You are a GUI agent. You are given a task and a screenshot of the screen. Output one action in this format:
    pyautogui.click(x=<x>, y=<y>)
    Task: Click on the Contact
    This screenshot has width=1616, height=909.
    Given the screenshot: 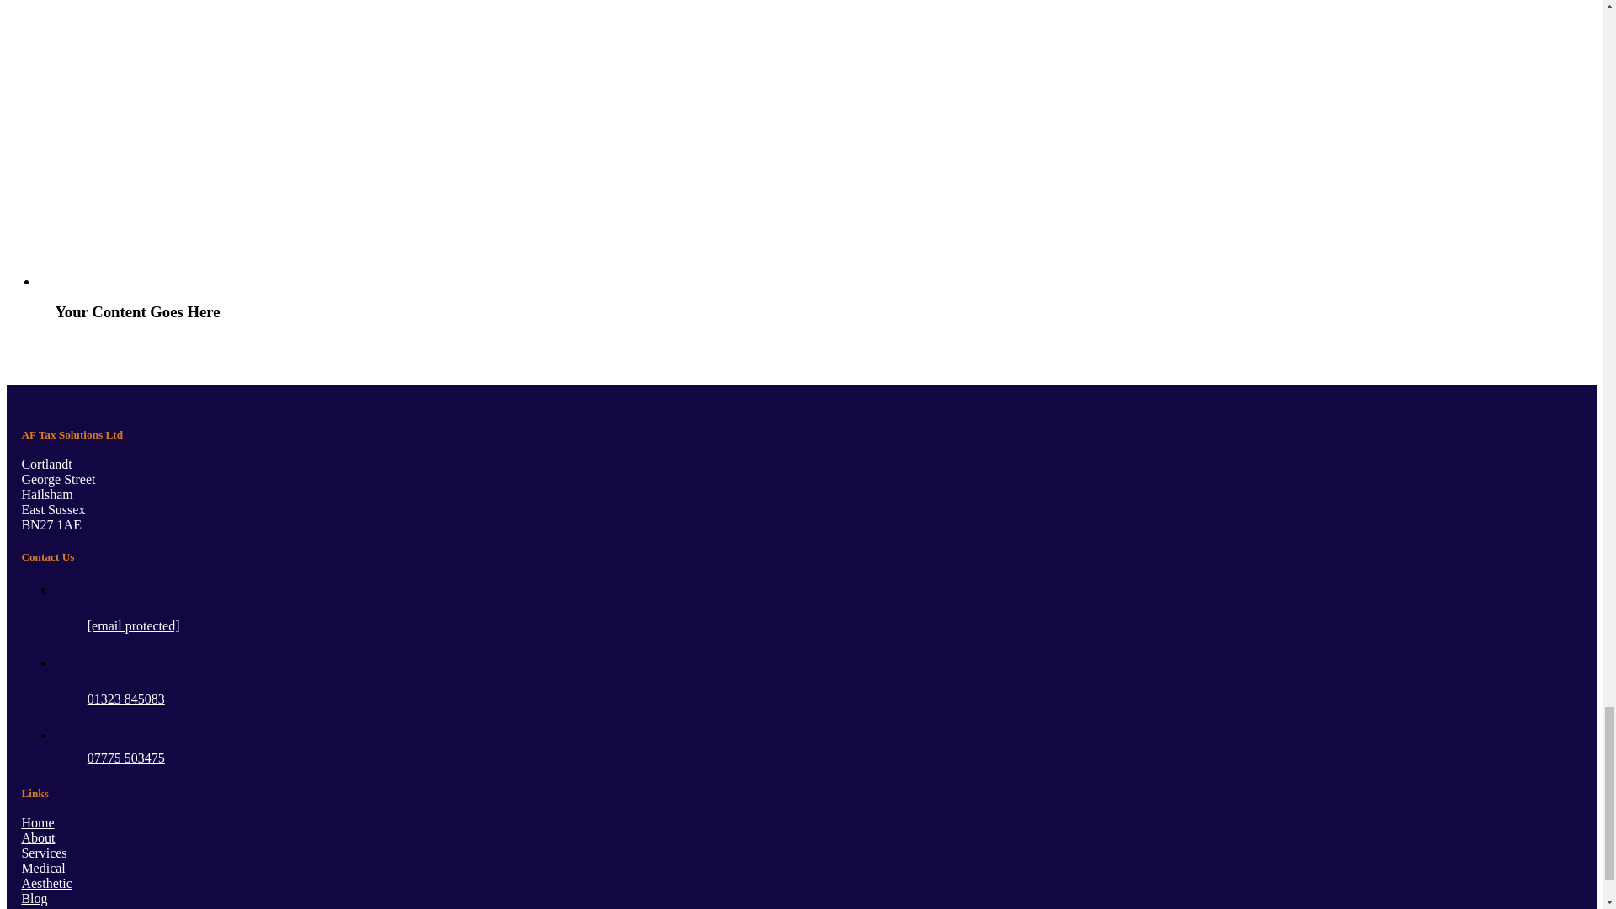 What is the action you would take?
    pyautogui.click(x=41, y=907)
    